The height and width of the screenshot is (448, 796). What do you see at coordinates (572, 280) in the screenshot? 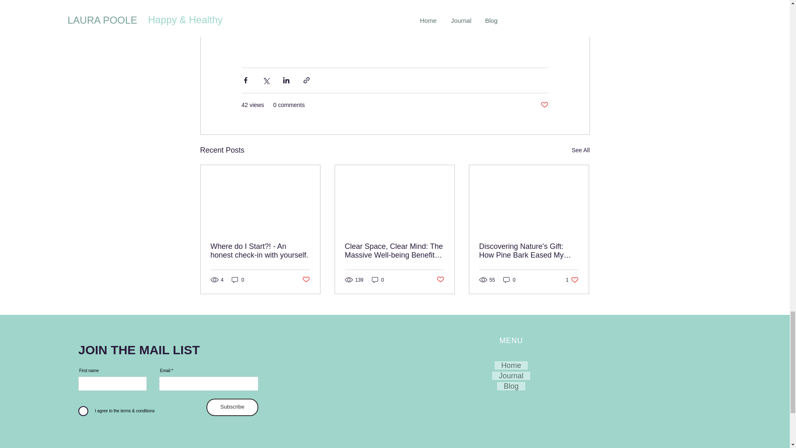
I see `Post not marked as liked` at bounding box center [572, 280].